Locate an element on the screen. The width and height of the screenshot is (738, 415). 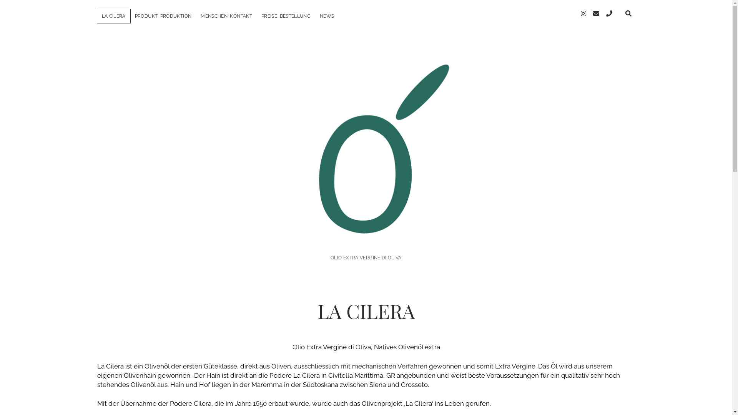
phone is located at coordinates (609, 14).